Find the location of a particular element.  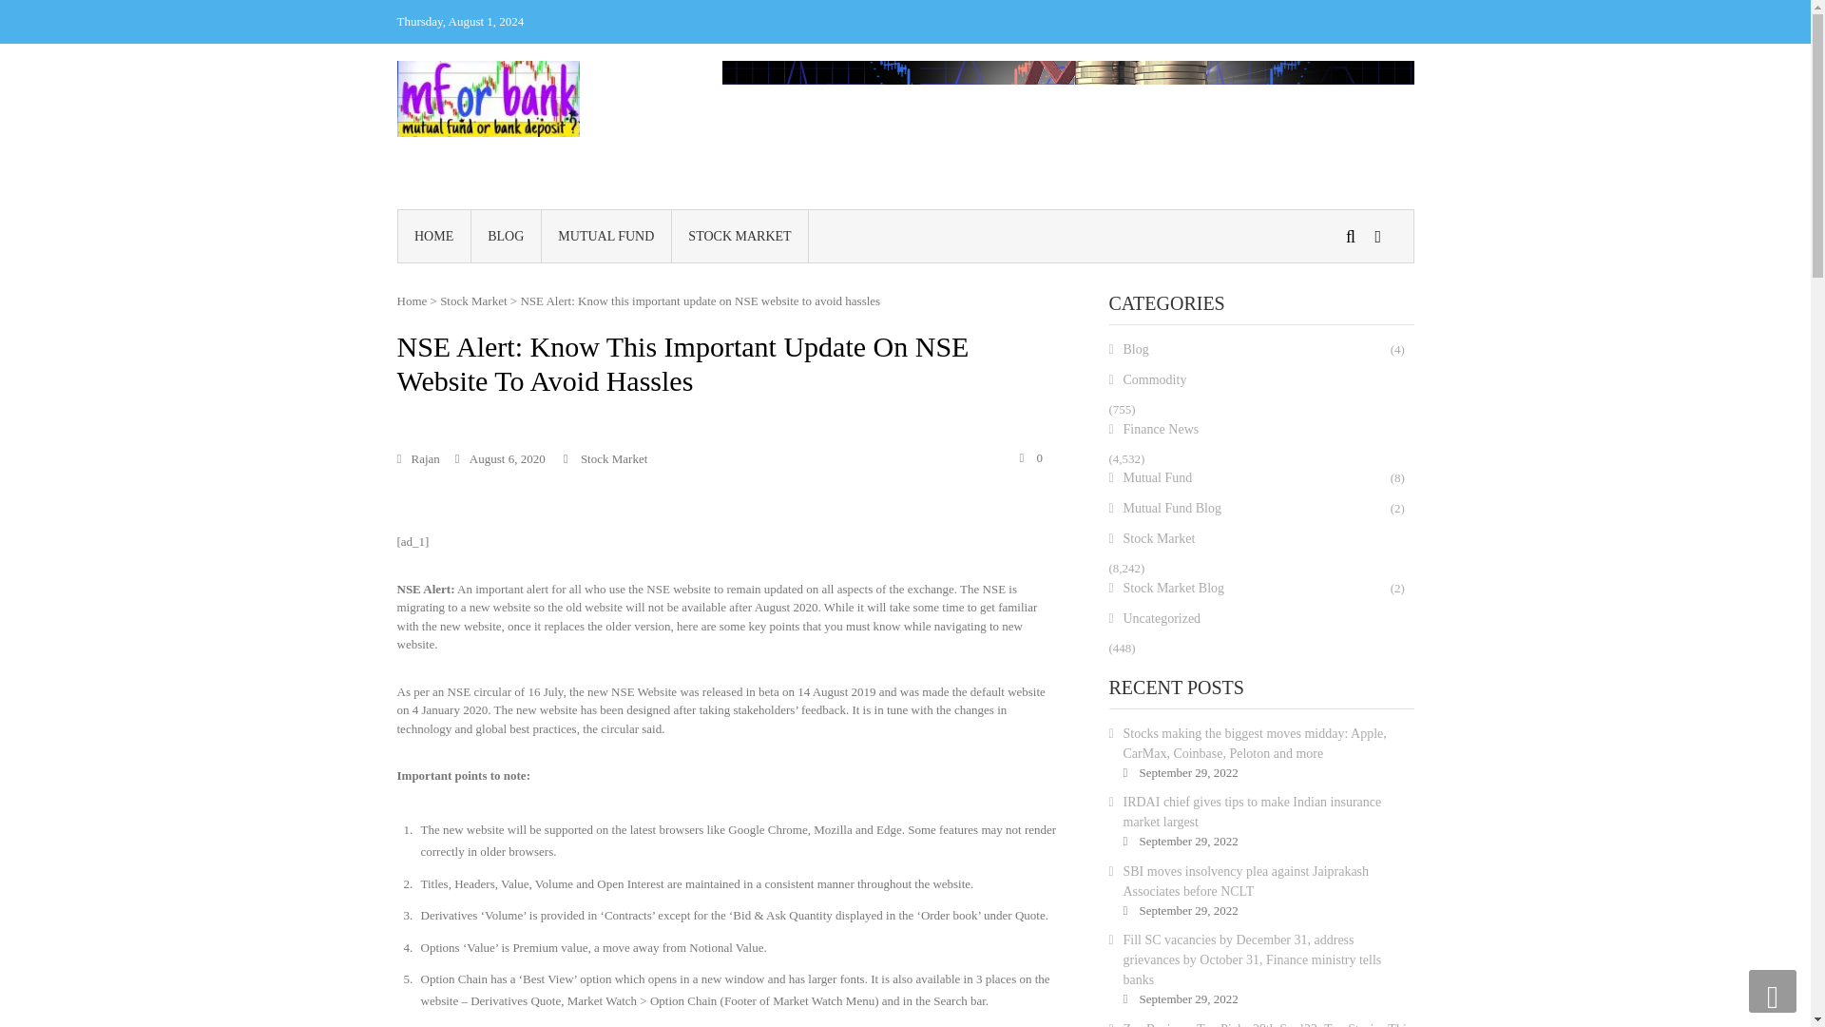

HOME is located at coordinates (433, 236).